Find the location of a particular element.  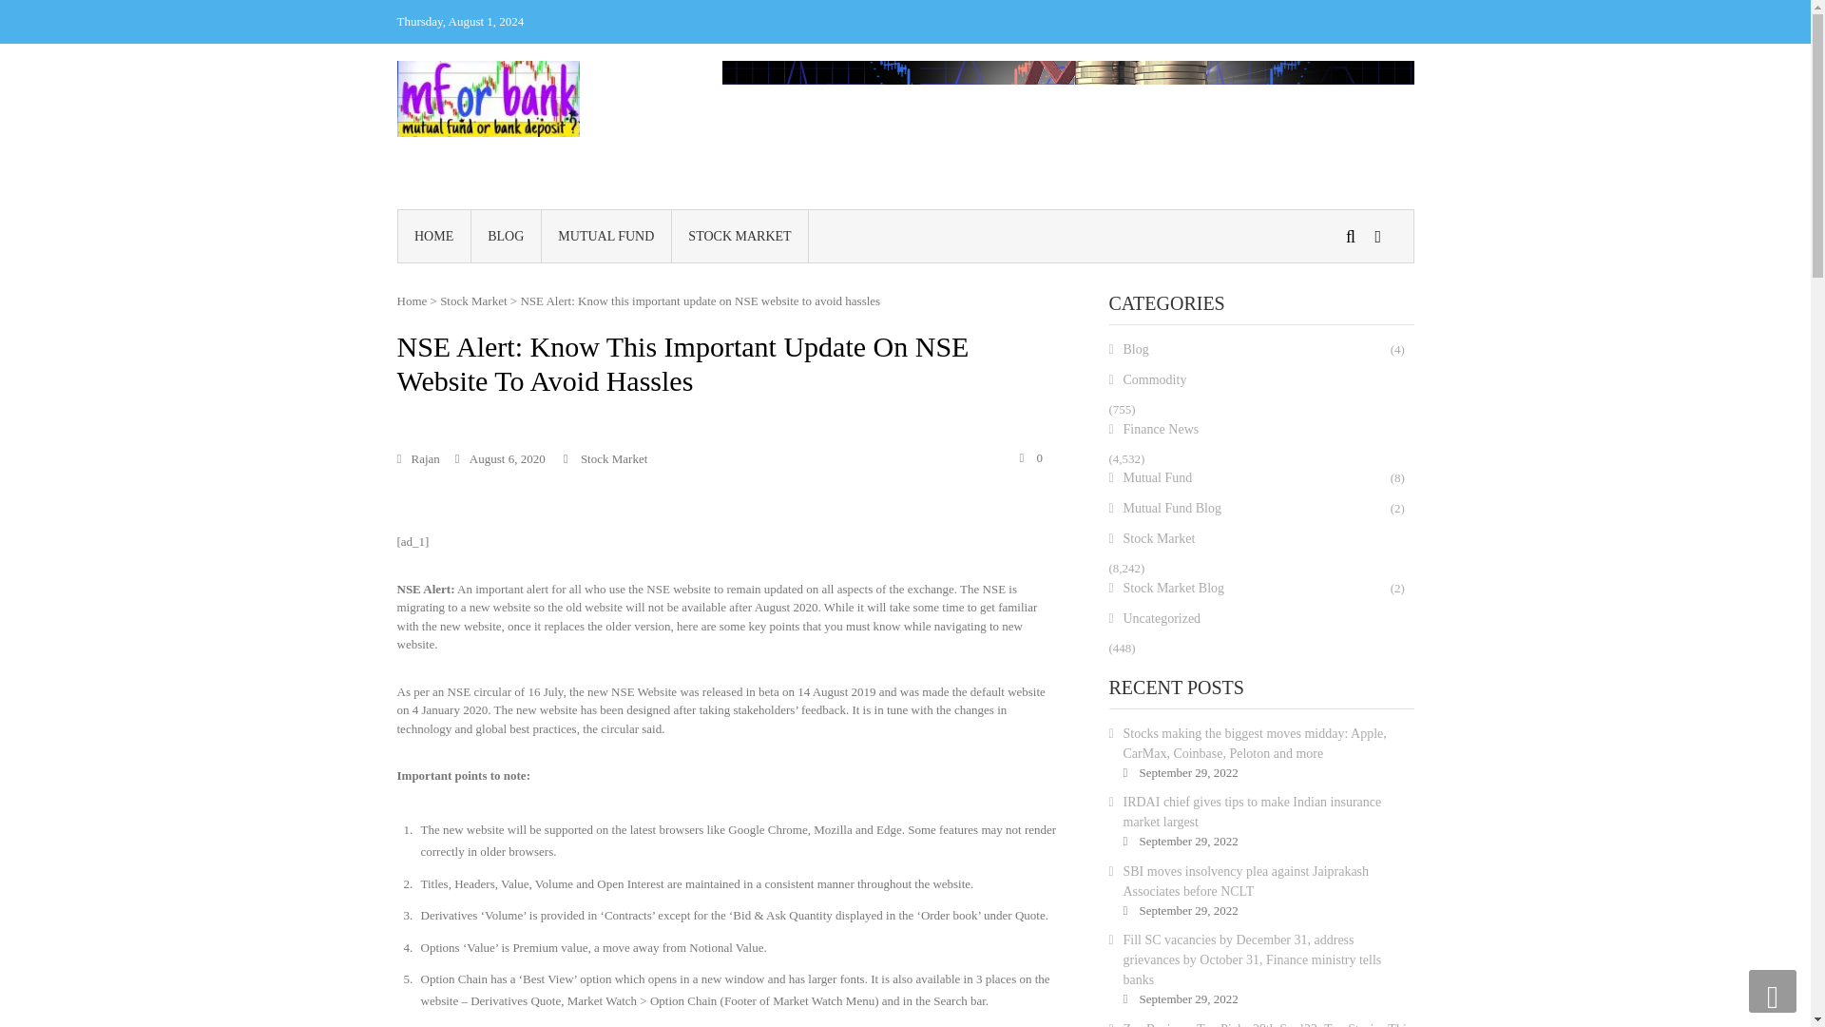

HOME is located at coordinates (433, 236).